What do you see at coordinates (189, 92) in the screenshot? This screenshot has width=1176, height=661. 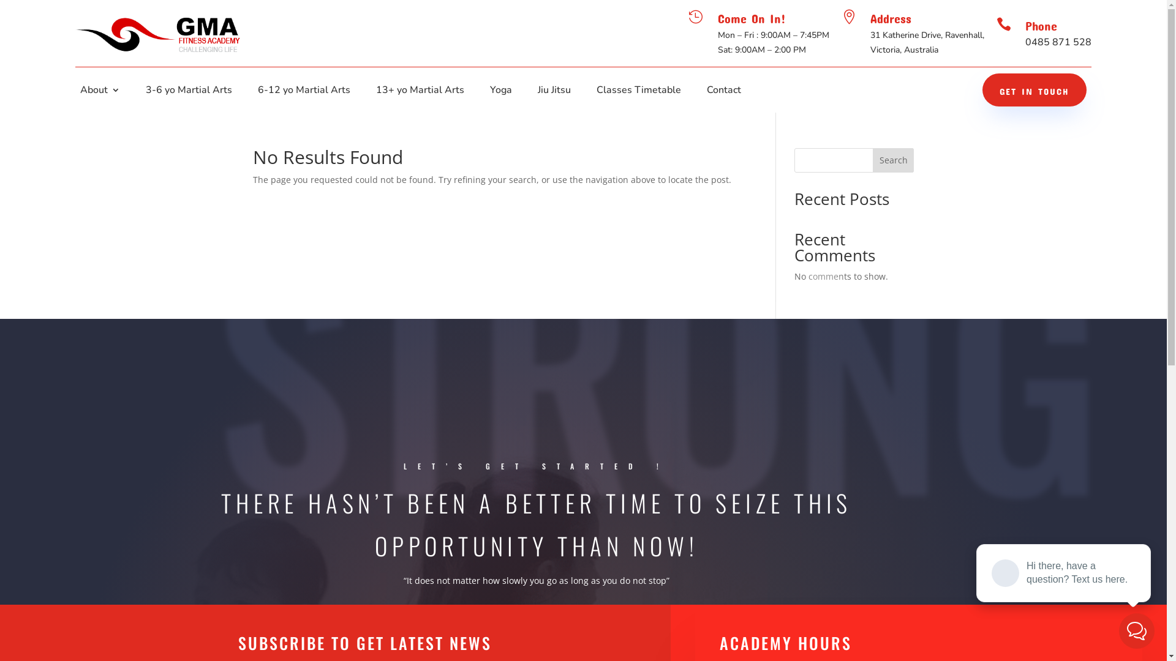 I see `3-6 yo Martial Arts` at bounding box center [189, 92].